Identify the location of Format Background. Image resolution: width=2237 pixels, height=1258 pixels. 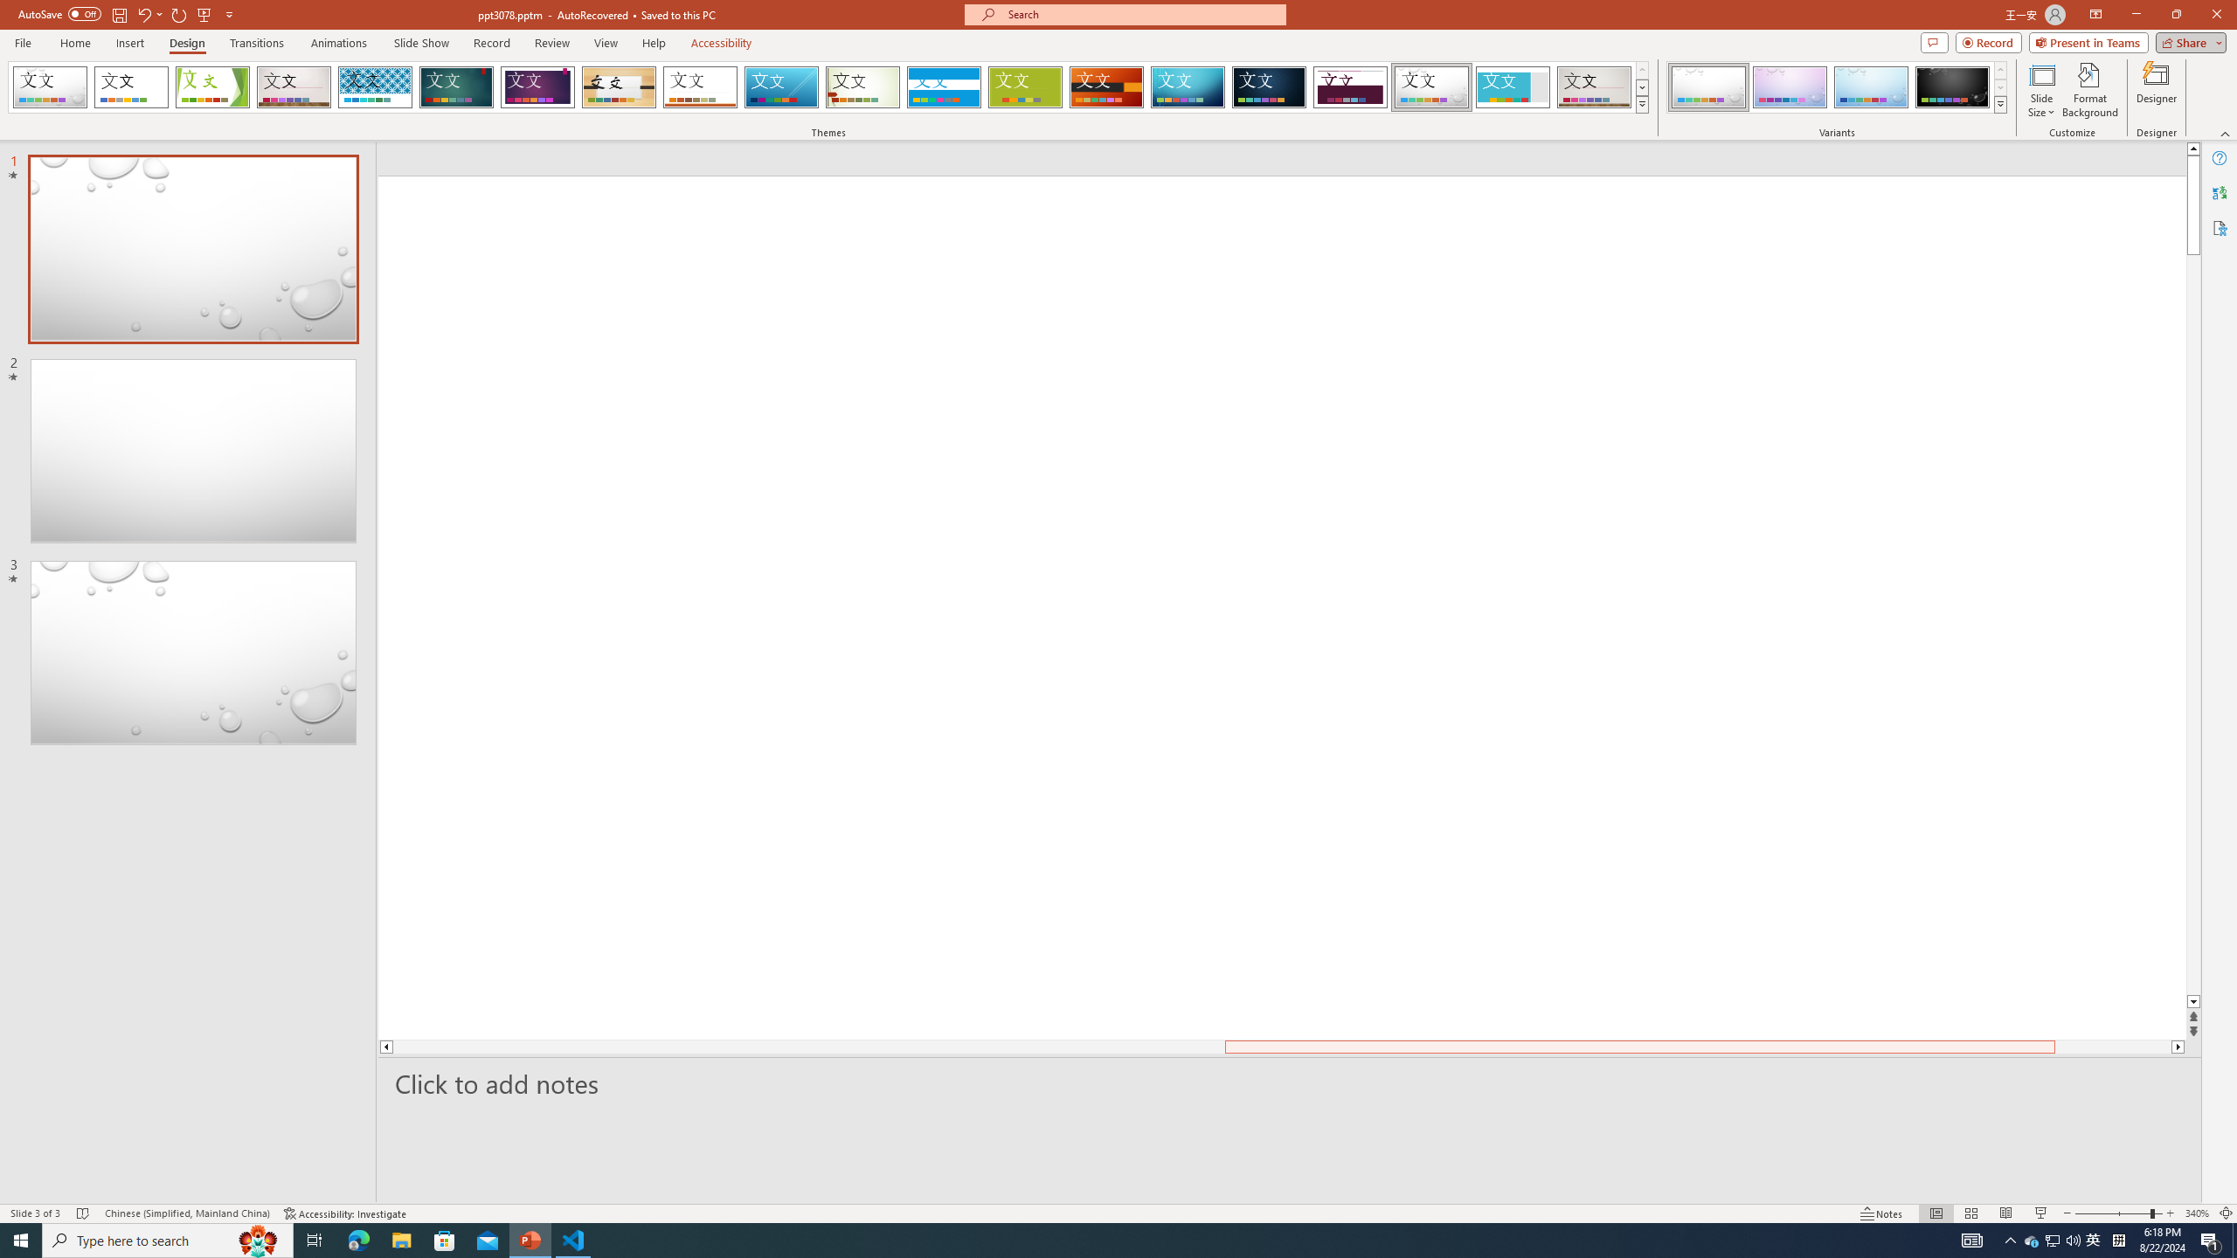
(2090, 90).